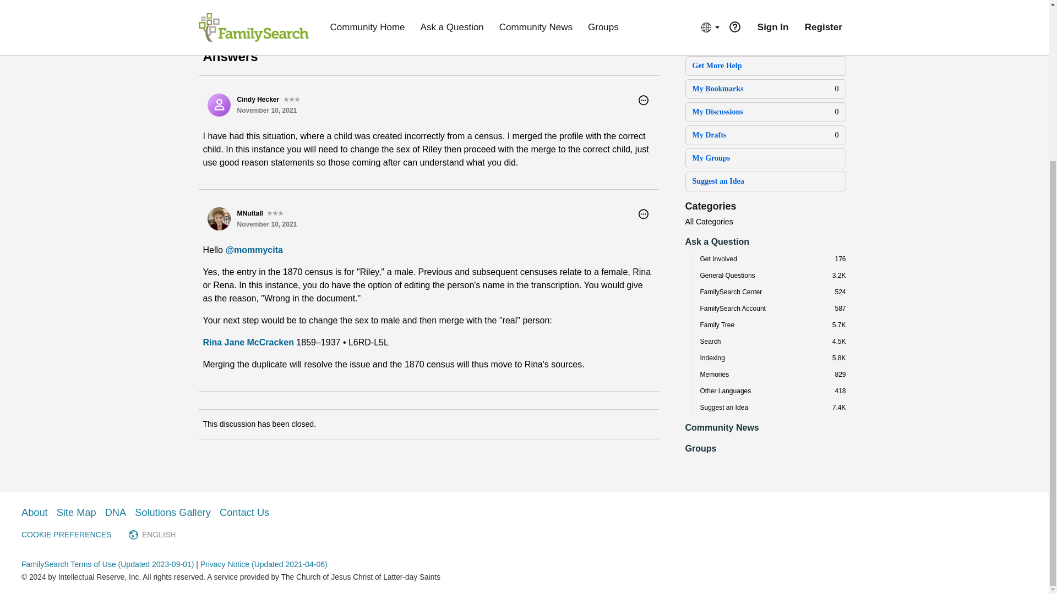  Describe the element at coordinates (266, 224) in the screenshot. I see `November 10, 2021 10:13PM` at that location.